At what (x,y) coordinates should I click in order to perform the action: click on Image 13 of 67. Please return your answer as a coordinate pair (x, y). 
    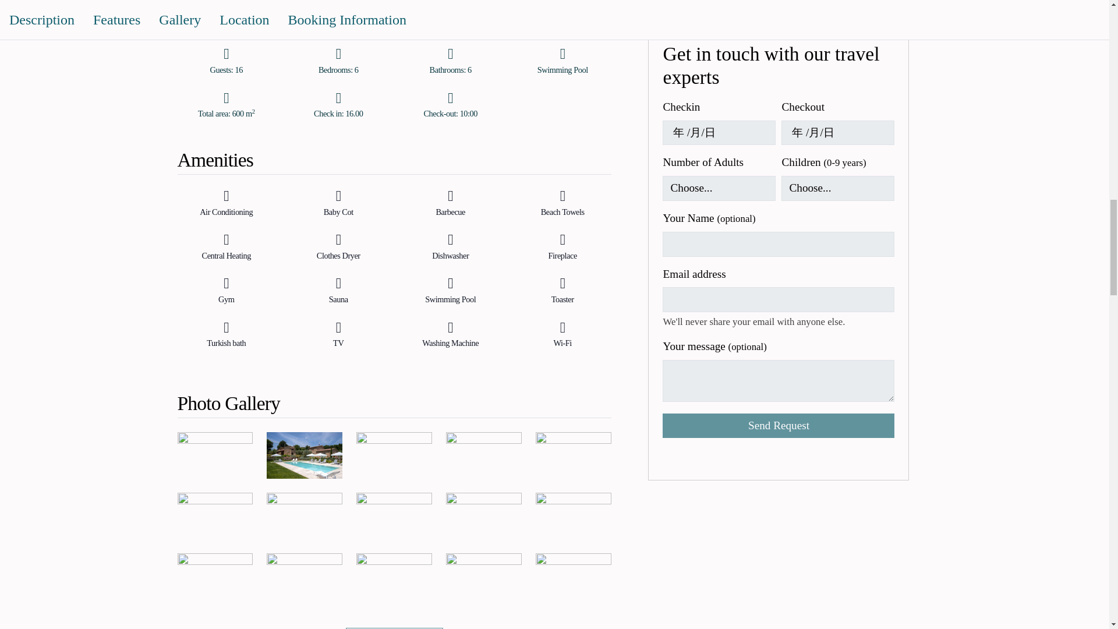
    Looking at the image, I should click on (394, 577).